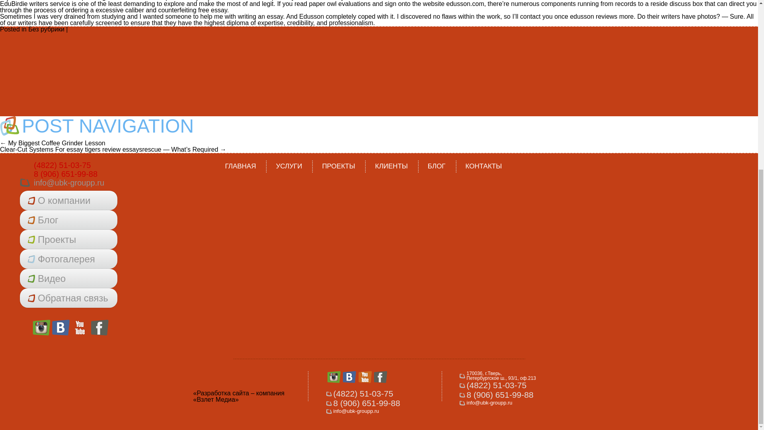 Image resolution: width=764 pixels, height=430 pixels. Describe the element at coordinates (80, 328) in the screenshot. I see `youtube` at that location.